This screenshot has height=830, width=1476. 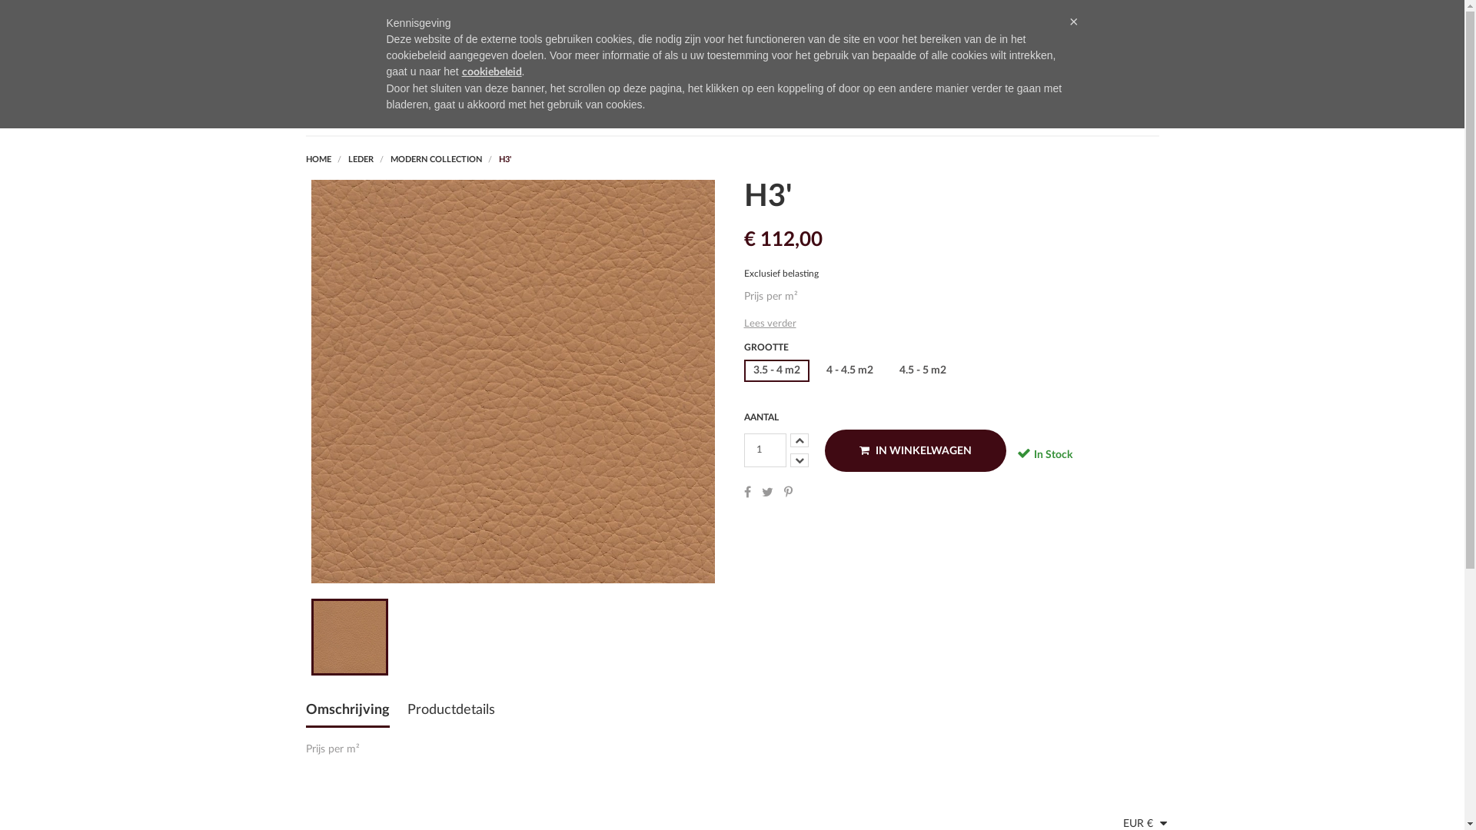 What do you see at coordinates (570, 115) in the screenshot?
I see `KUNSTLEDER` at bounding box center [570, 115].